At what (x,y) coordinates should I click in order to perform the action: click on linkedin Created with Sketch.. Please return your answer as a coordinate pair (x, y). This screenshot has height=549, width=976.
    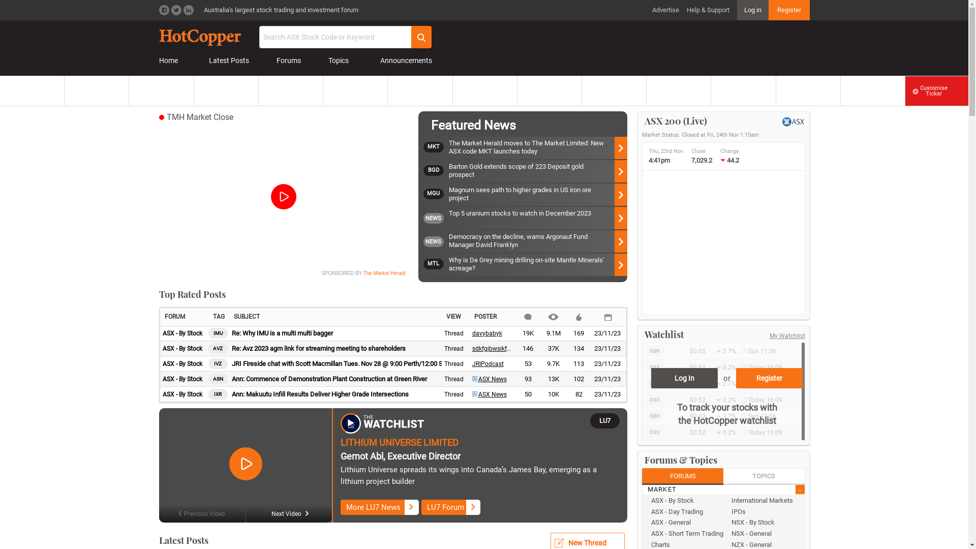
    Looking at the image, I should click on (188, 10).